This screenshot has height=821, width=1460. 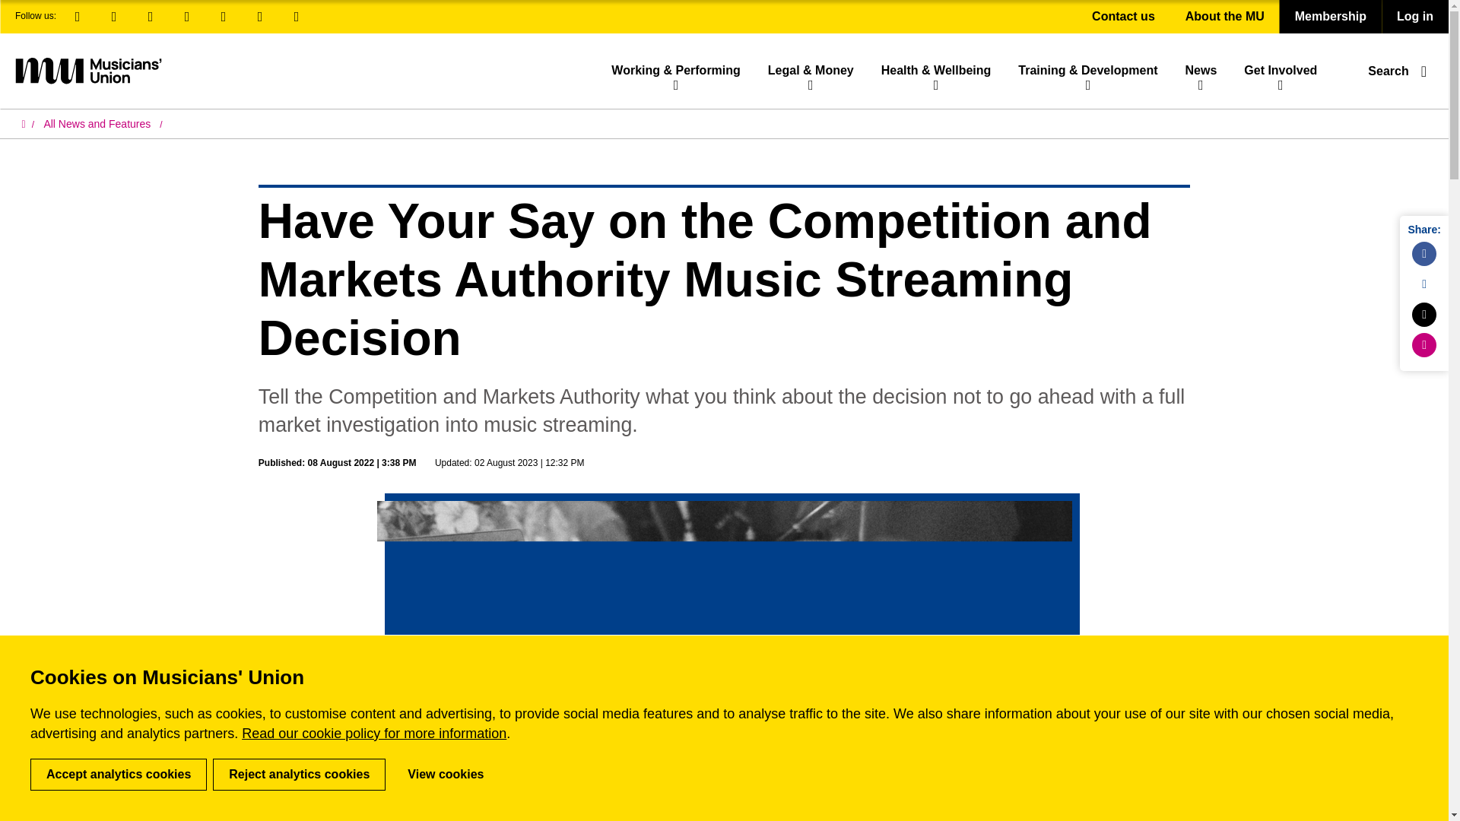 I want to click on Read our cookie policy for more information, so click(x=374, y=733).